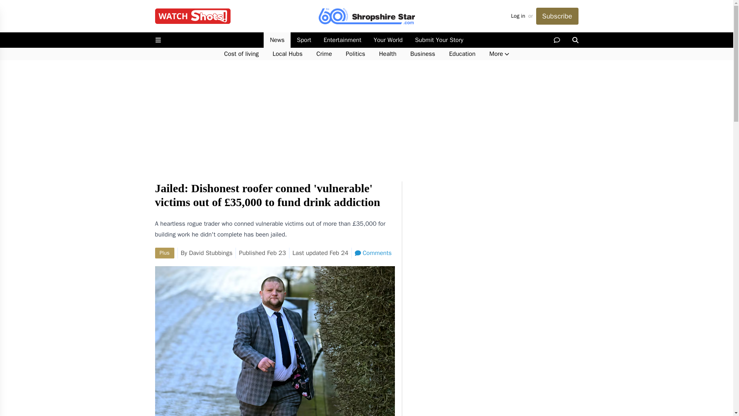 This screenshot has width=739, height=416. I want to click on Education, so click(462, 54).